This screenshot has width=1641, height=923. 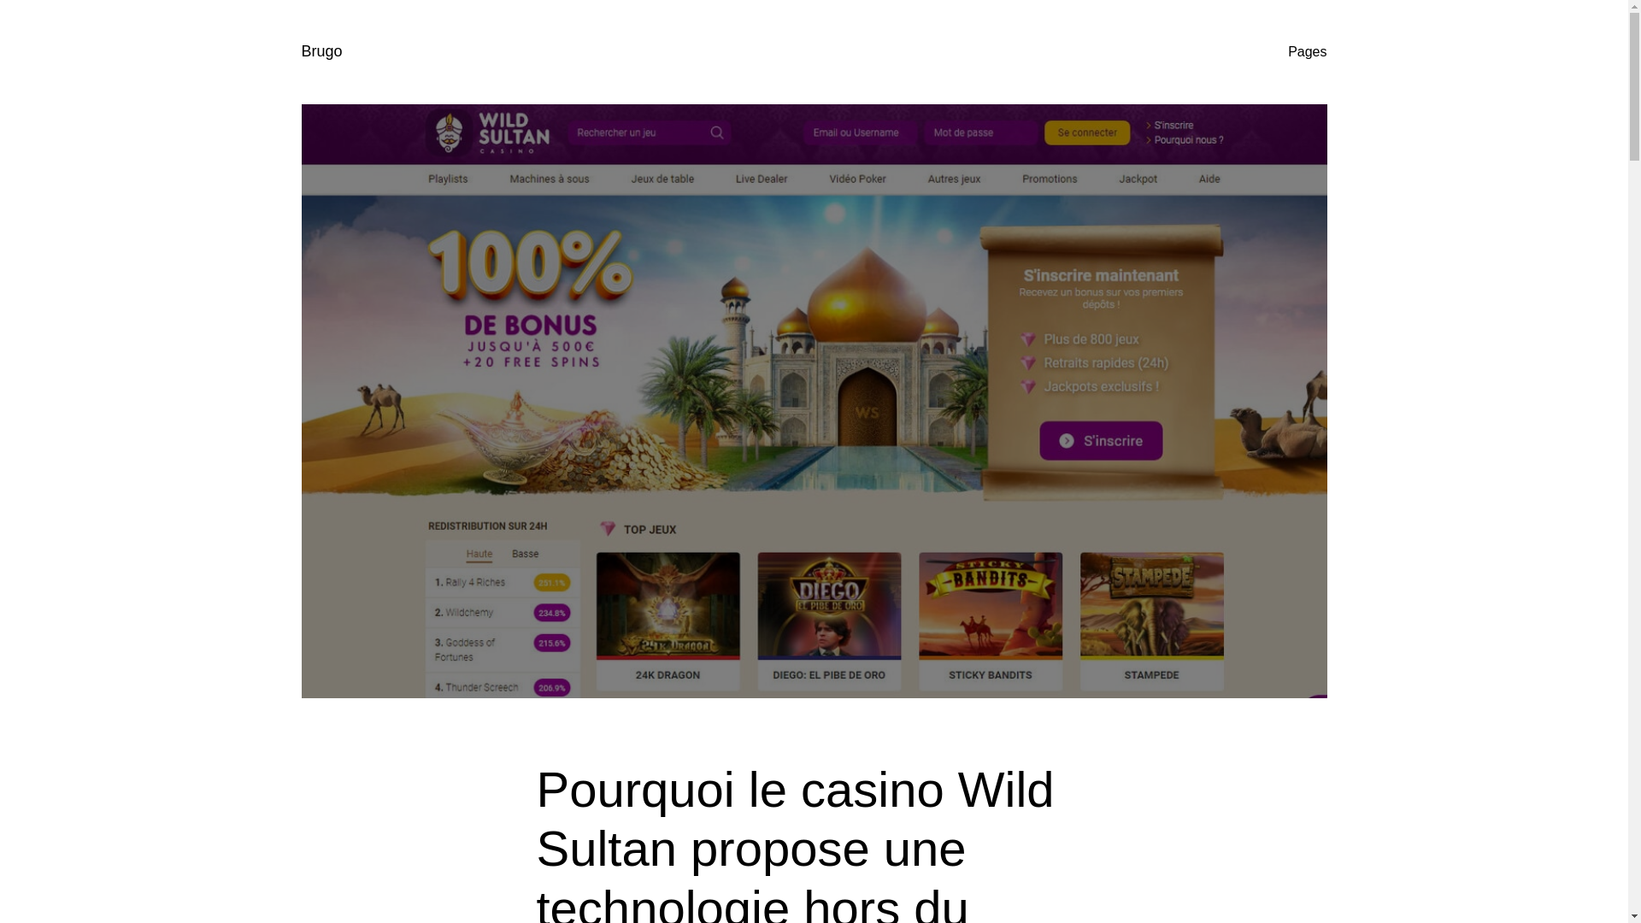 I want to click on Brugo, so click(x=321, y=51).